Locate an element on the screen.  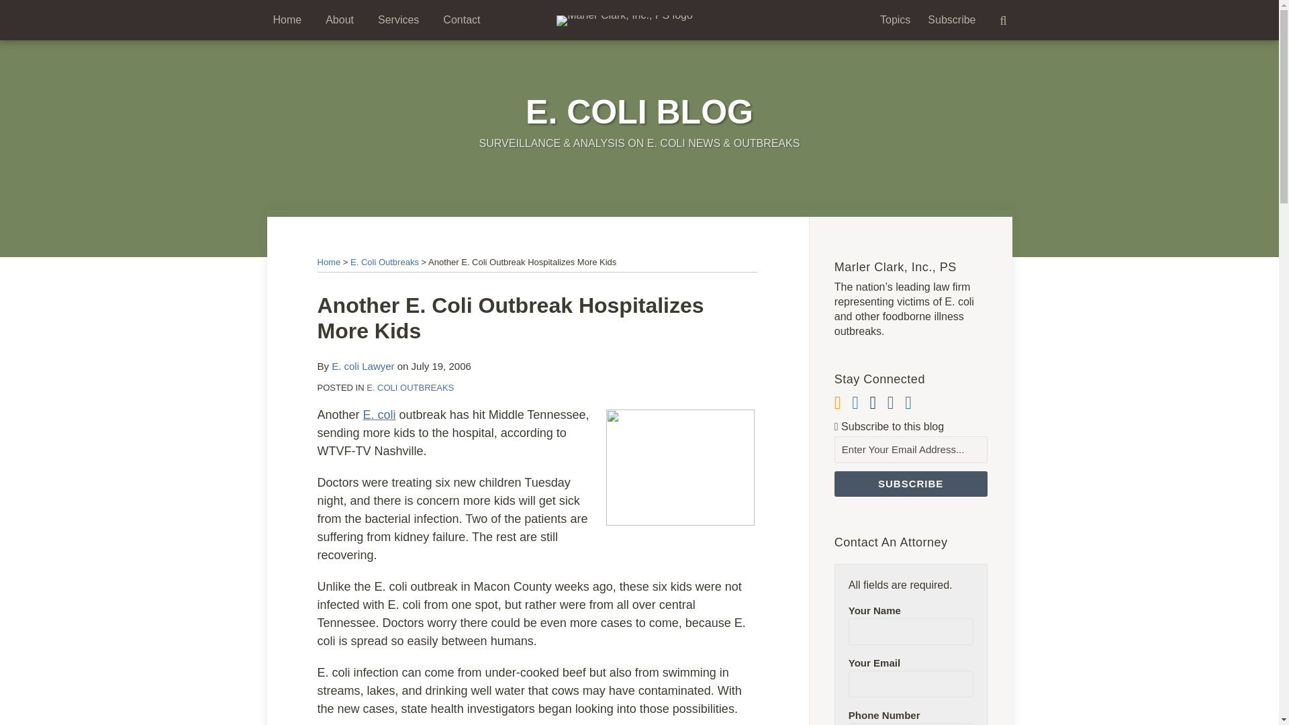
About is located at coordinates (340, 20).